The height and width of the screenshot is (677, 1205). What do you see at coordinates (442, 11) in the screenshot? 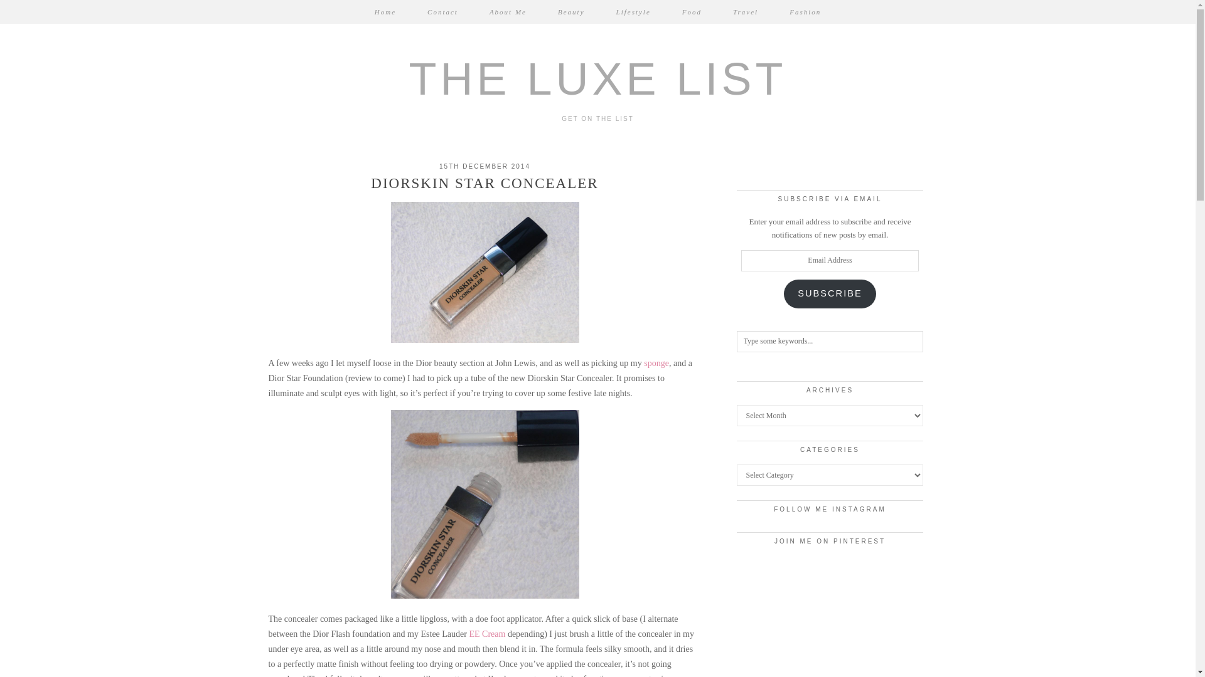
I see `Contact` at bounding box center [442, 11].